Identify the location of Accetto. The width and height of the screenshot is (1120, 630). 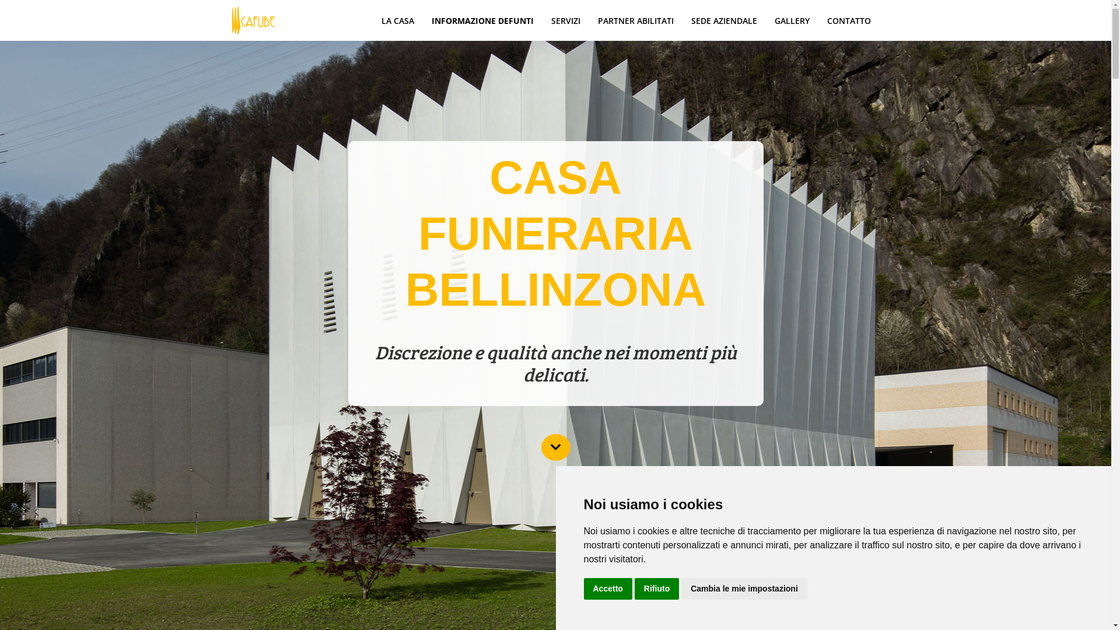
(608, 589).